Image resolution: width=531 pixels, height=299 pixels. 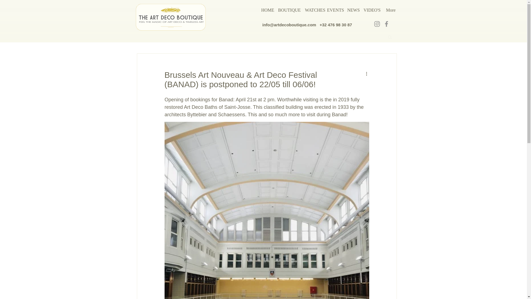 What do you see at coordinates (353, 10) in the screenshot?
I see `NEWS` at bounding box center [353, 10].